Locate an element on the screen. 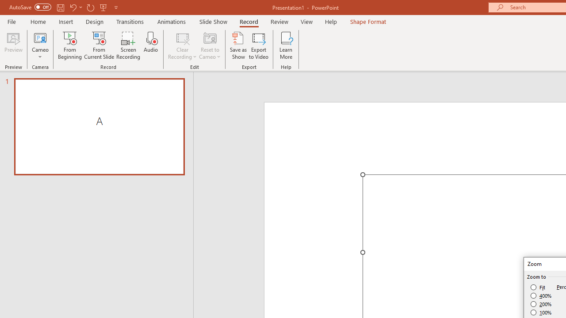 This screenshot has width=566, height=318. From Current Slide... is located at coordinates (99, 45).